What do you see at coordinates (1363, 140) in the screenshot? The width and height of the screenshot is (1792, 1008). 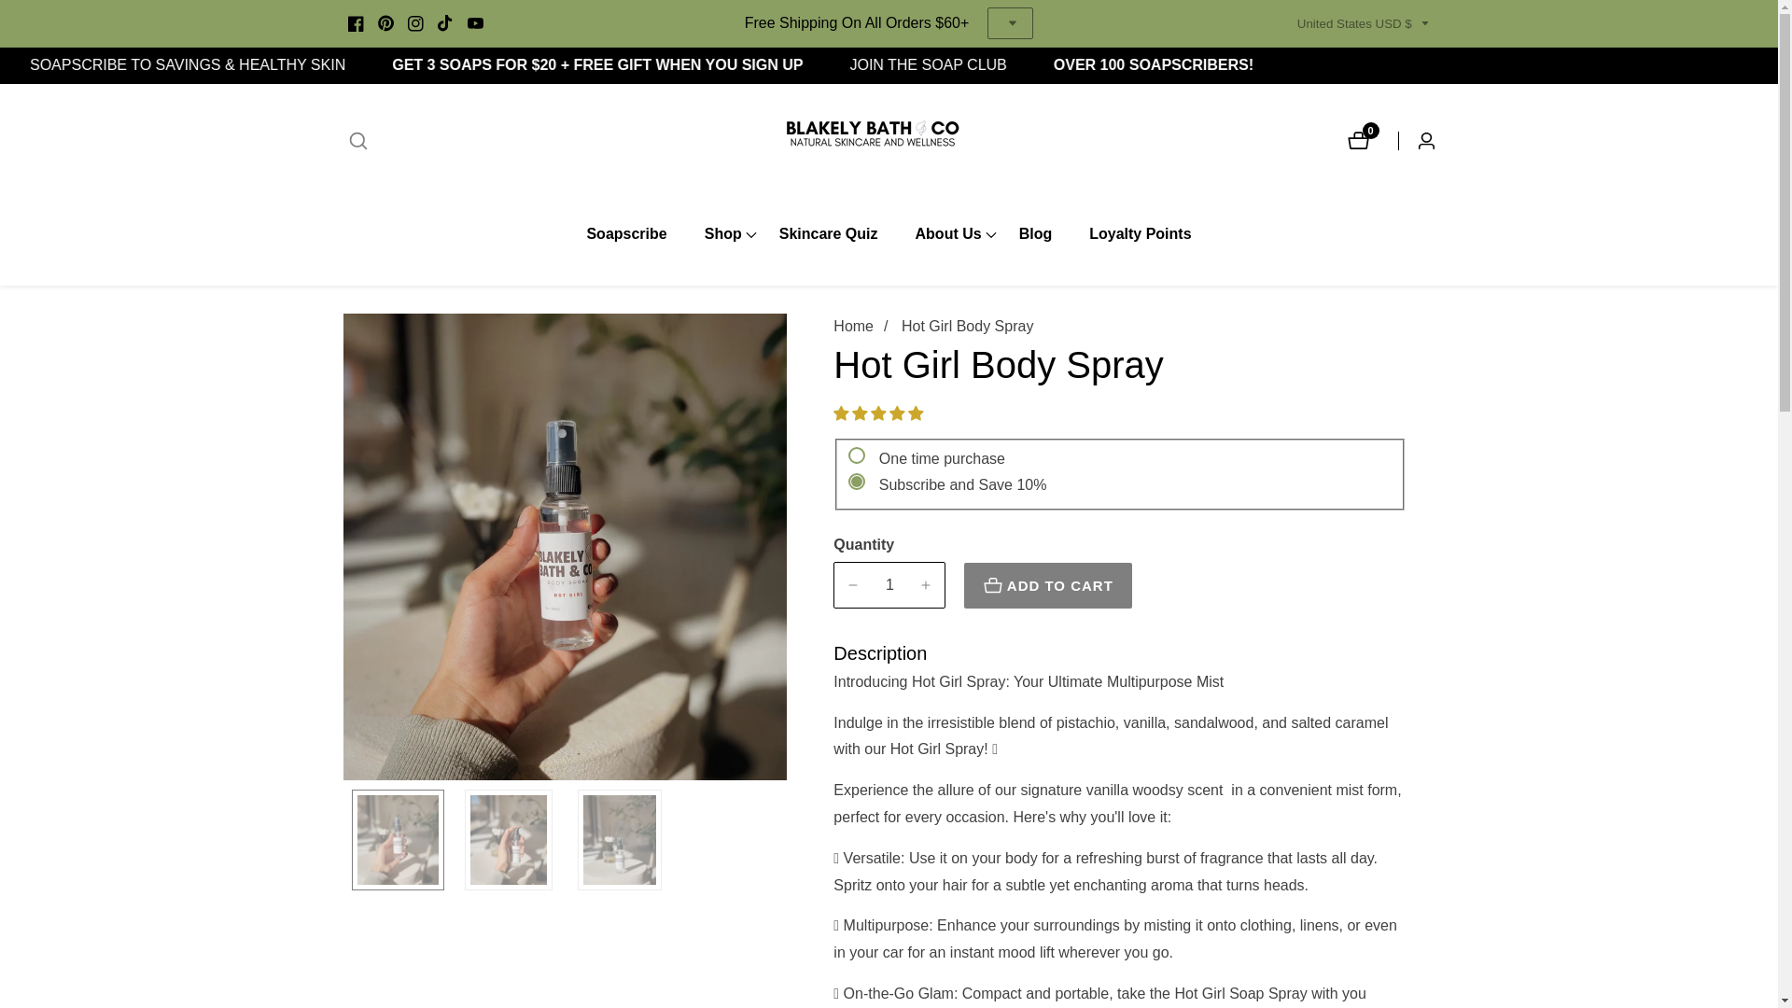 I see `OVER 100 SOAPSCRIBERS!` at bounding box center [1363, 140].